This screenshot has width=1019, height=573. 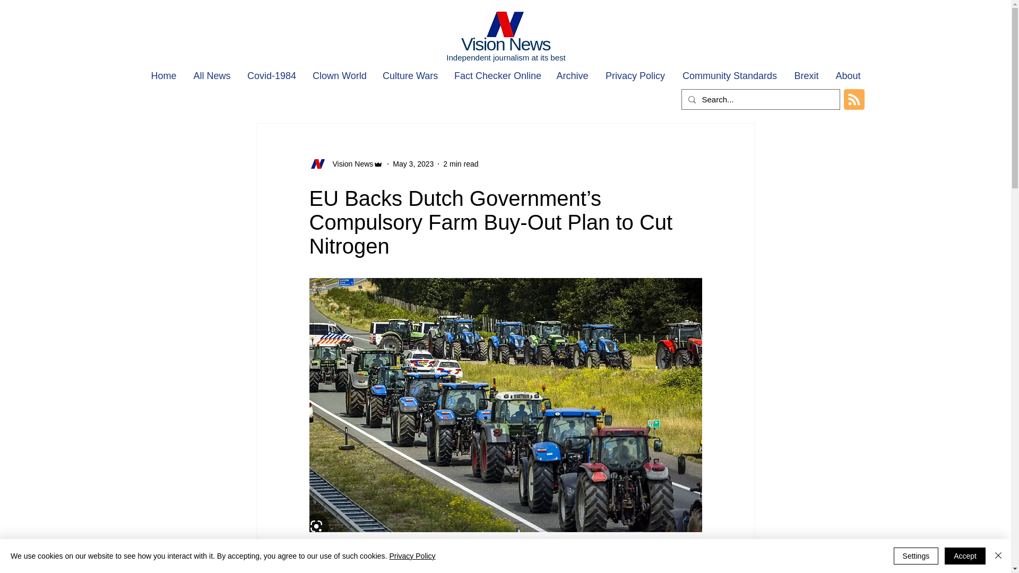 I want to click on Culture Wars, so click(x=410, y=76).